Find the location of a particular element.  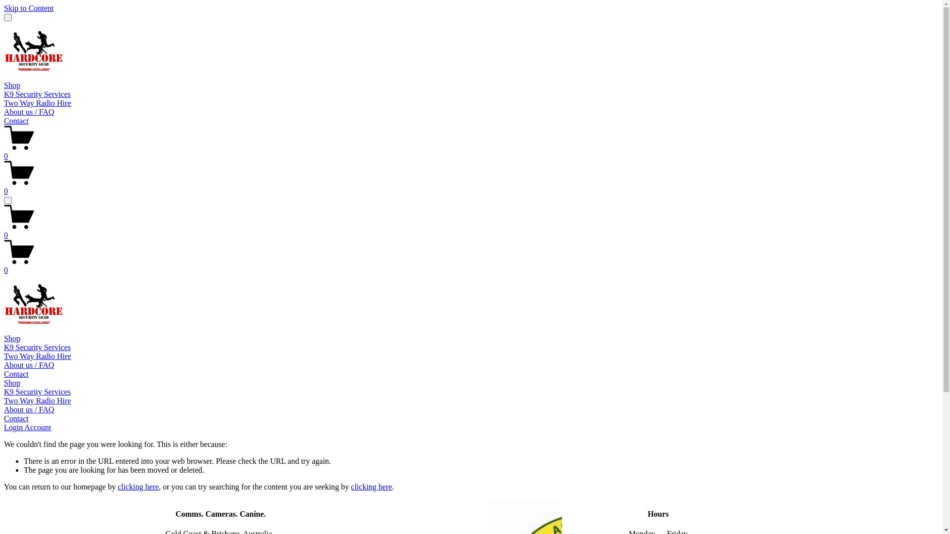

About us / FAQ is located at coordinates (29, 112).